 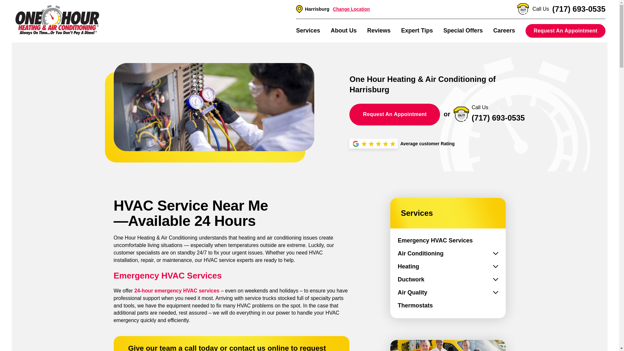 I want to click on Services, so click(x=308, y=31).